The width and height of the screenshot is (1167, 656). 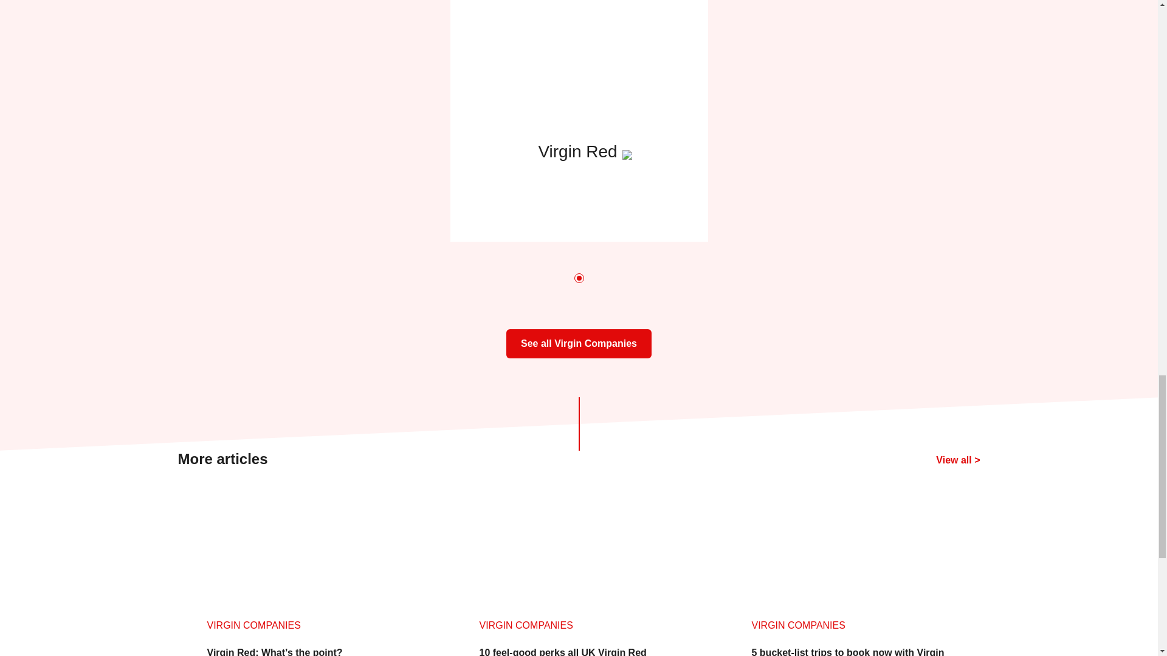 What do you see at coordinates (579, 343) in the screenshot?
I see `See all Virgin Companies` at bounding box center [579, 343].